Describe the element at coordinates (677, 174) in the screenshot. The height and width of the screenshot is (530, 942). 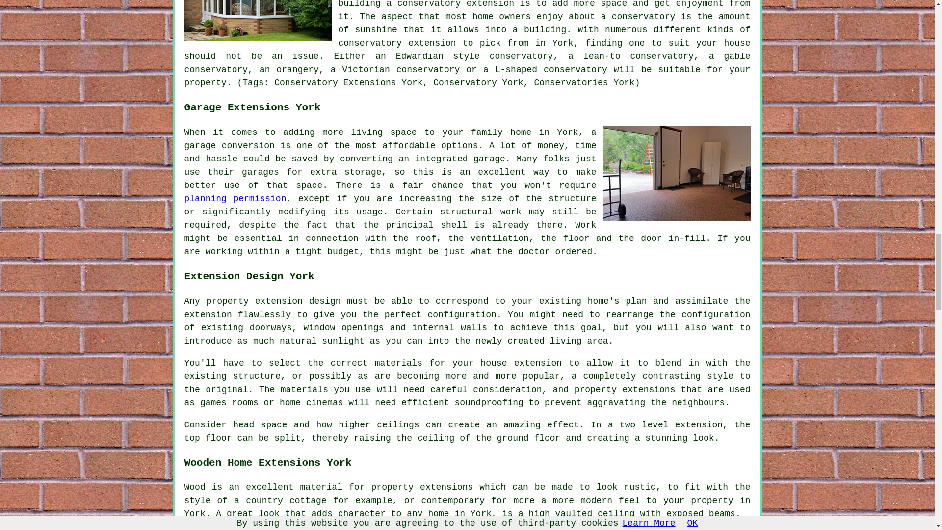
I see `Garage Conversions York, North Yorkshire` at that location.